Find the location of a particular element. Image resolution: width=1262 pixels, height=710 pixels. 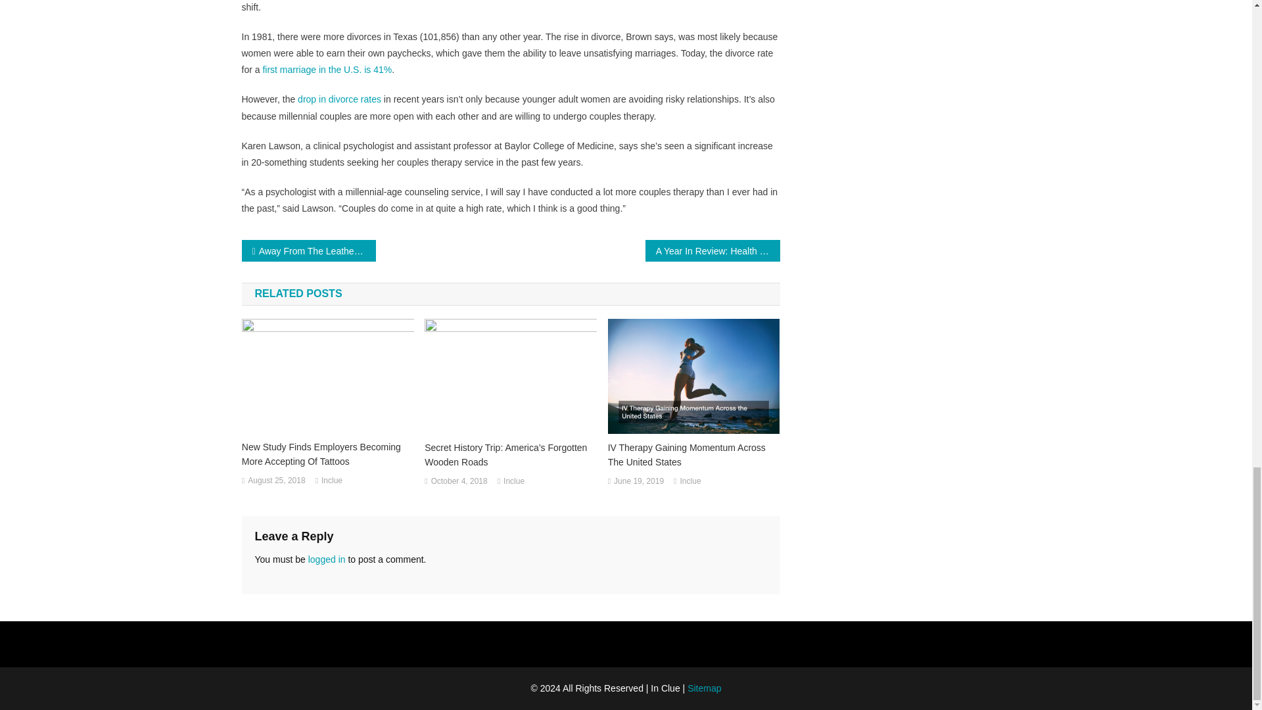

A Year In Review: Health News That Will Shape 2019 is located at coordinates (713, 251).